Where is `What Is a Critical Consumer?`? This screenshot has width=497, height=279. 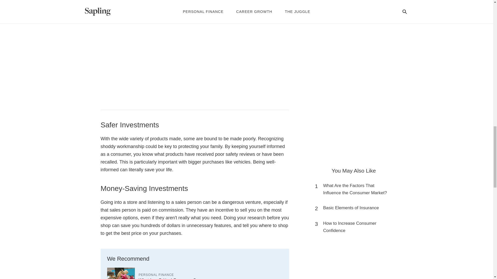
What Is a Critical Consumer? is located at coordinates (167, 278).